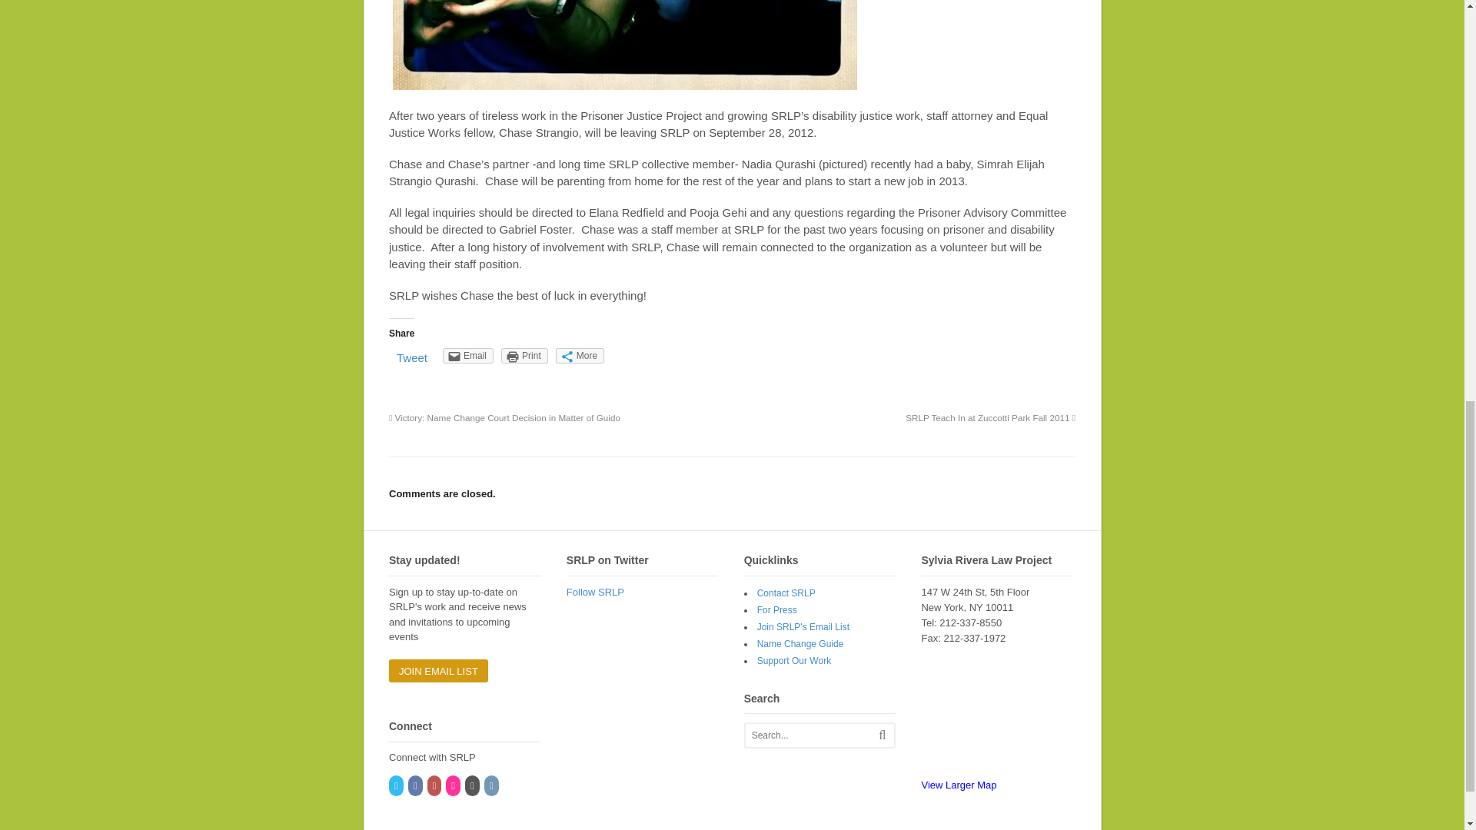 The height and width of the screenshot is (830, 1476). What do you see at coordinates (624, 47) in the screenshot?
I see `Chase and Nadia` at bounding box center [624, 47].